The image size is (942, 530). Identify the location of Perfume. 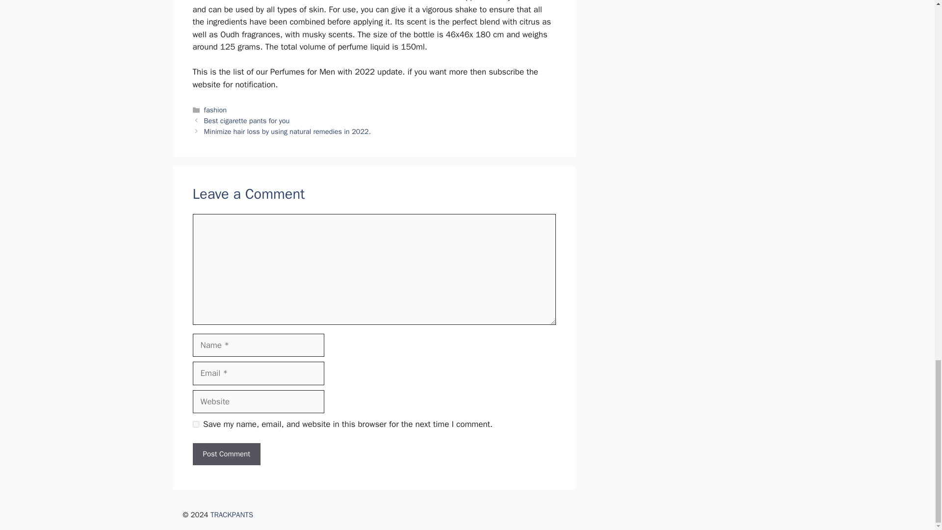
(255, 1).